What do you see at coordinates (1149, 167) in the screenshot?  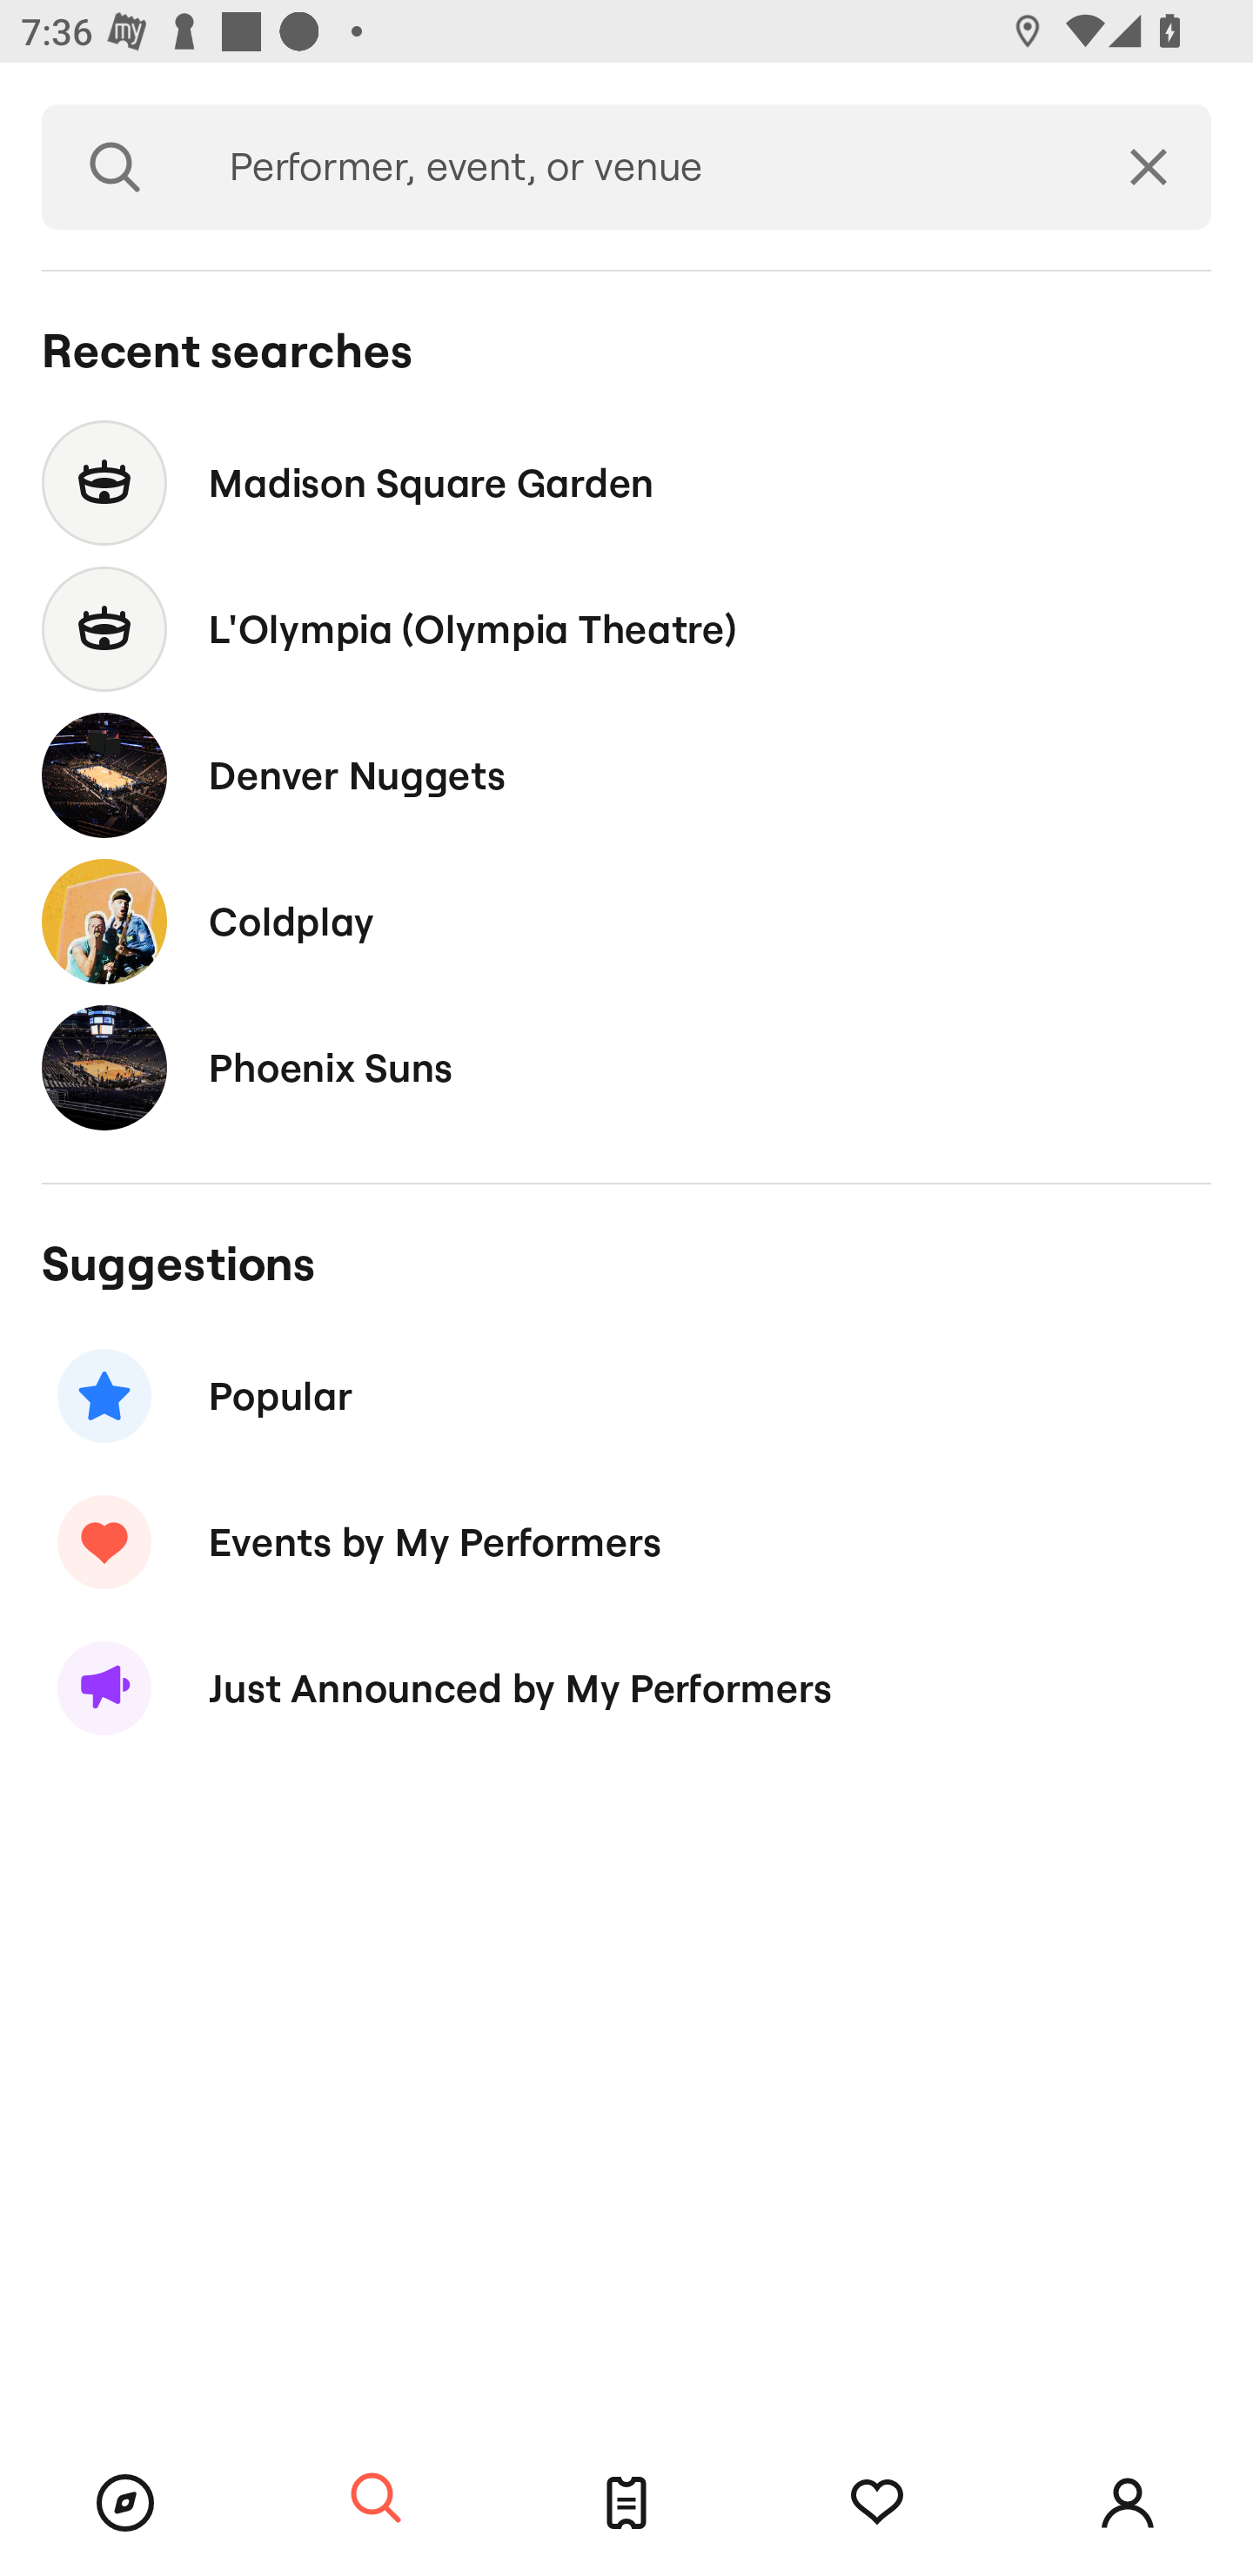 I see `Clear` at bounding box center [1149, 167].